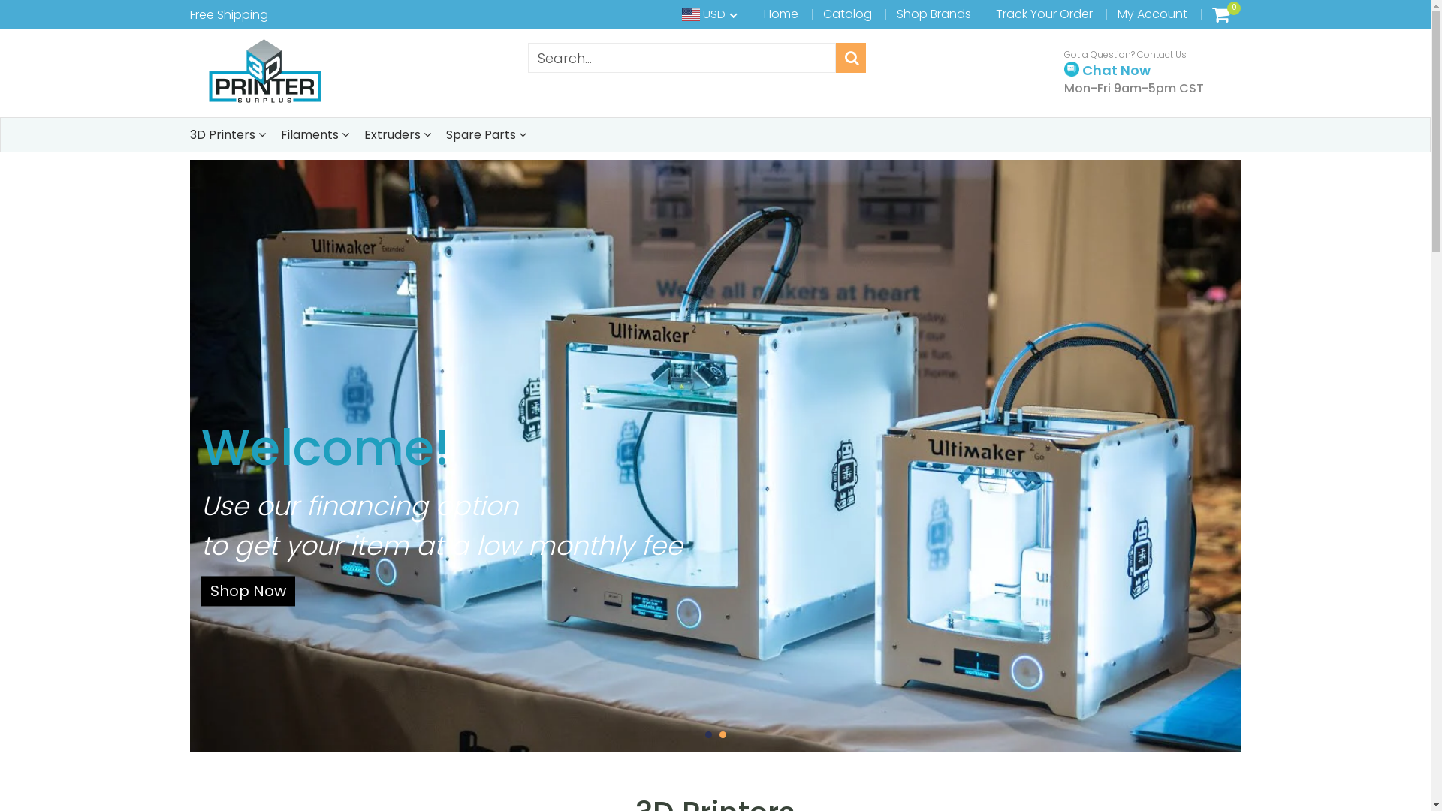  I want to click on 3D Printers, so click(227, 135).